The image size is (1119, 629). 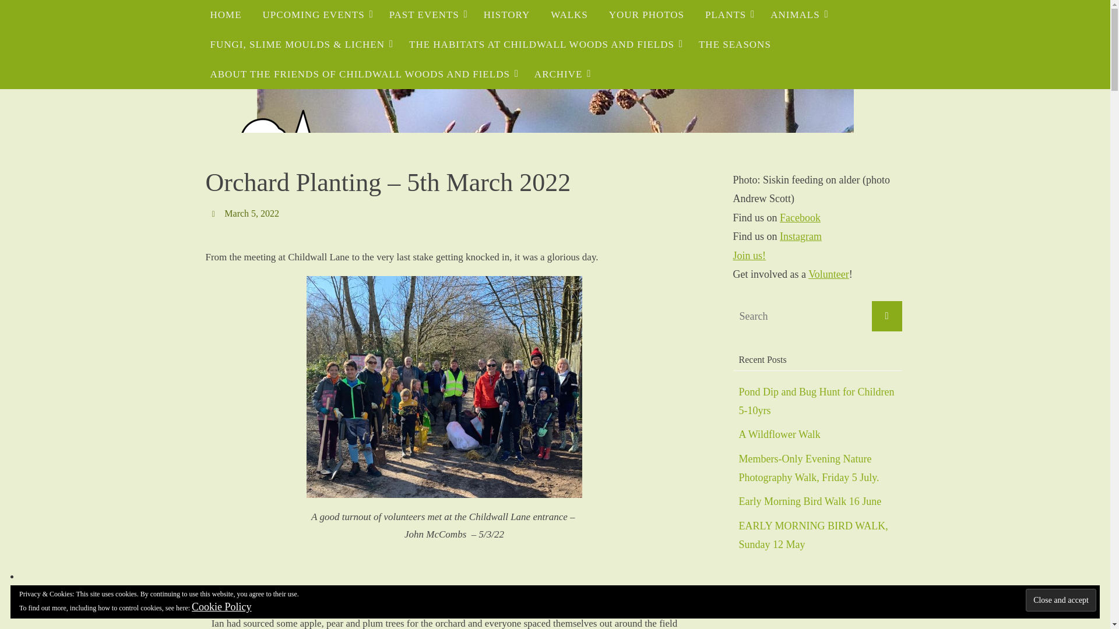 What do you see at coordinates (647, 15) in the screenshot?
I see `YOUR PHOTOS` at bounding box center [647, 15].